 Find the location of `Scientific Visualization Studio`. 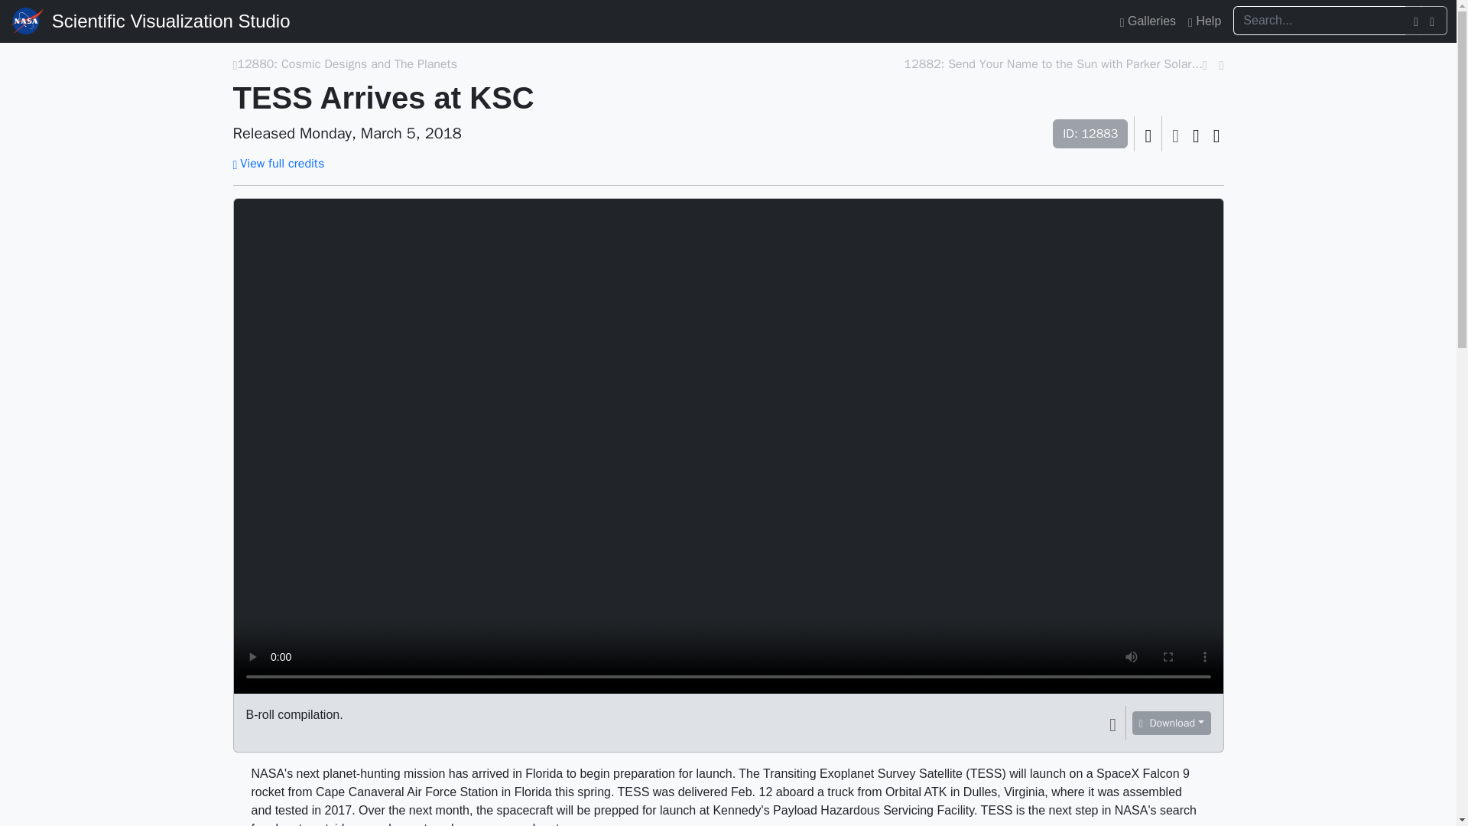

Scientific Visualization Studio is located at coordinates (171, 21).